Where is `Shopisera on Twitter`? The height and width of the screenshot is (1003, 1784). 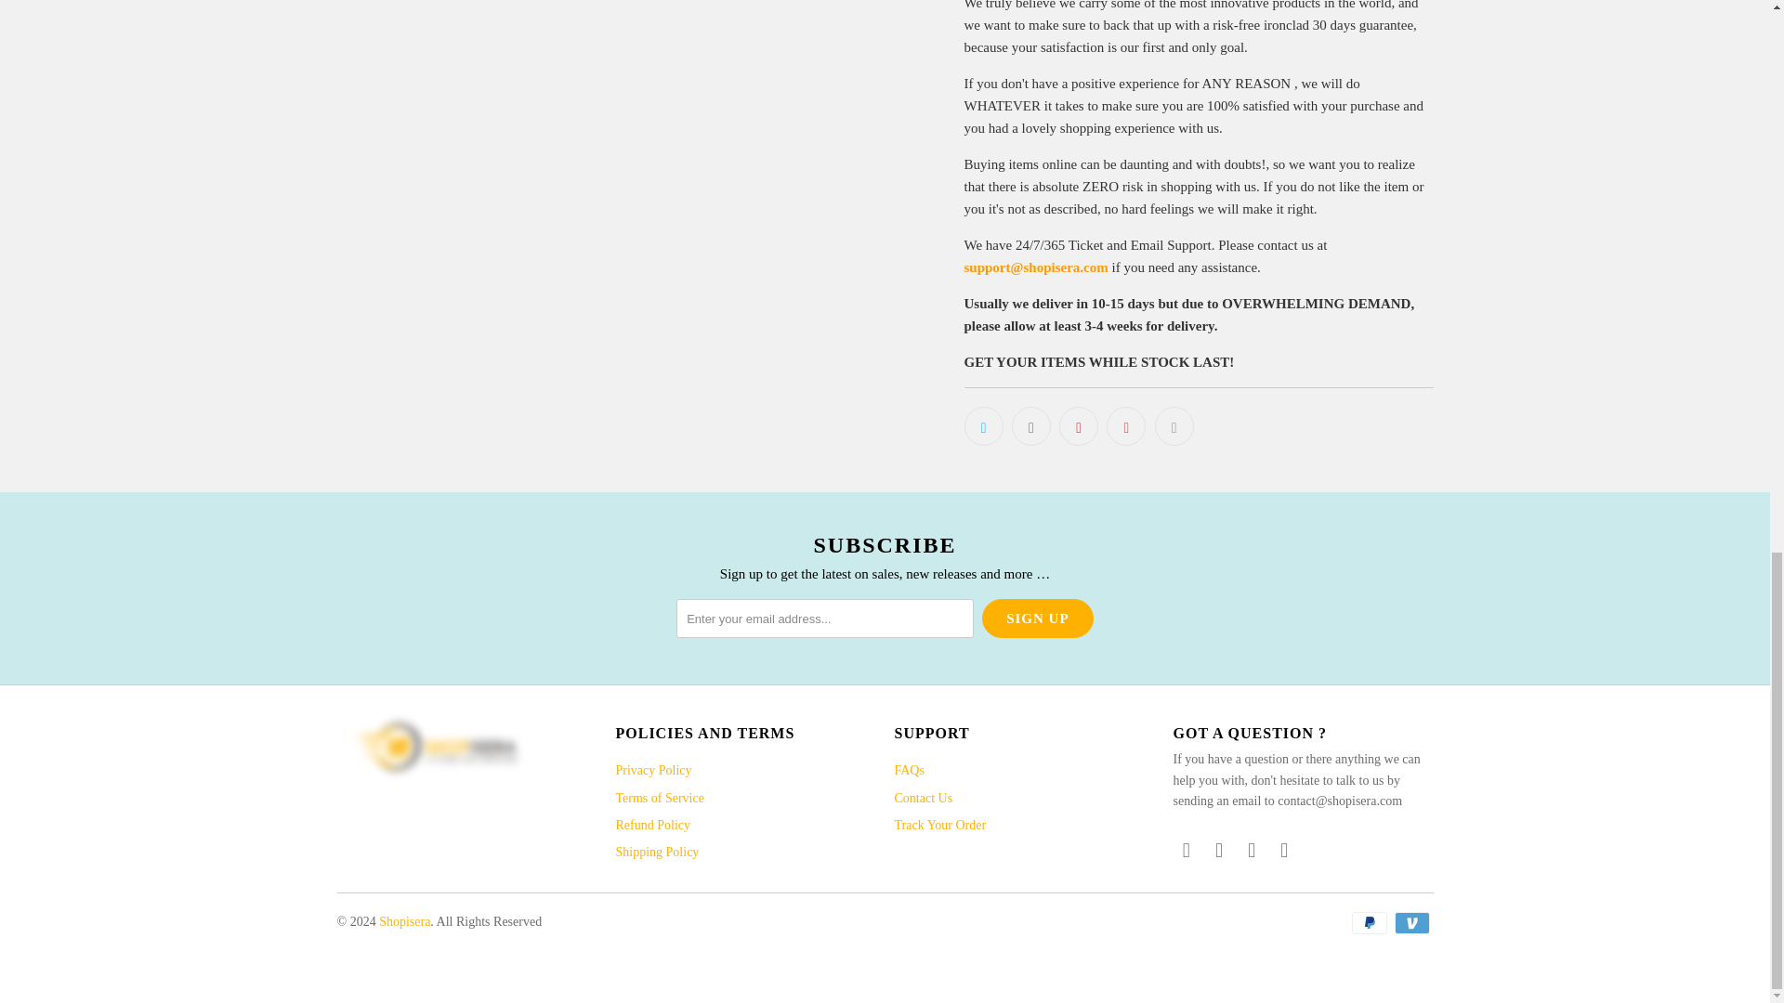 Shopisera on Twitter is located at coordinates (1186, 850).